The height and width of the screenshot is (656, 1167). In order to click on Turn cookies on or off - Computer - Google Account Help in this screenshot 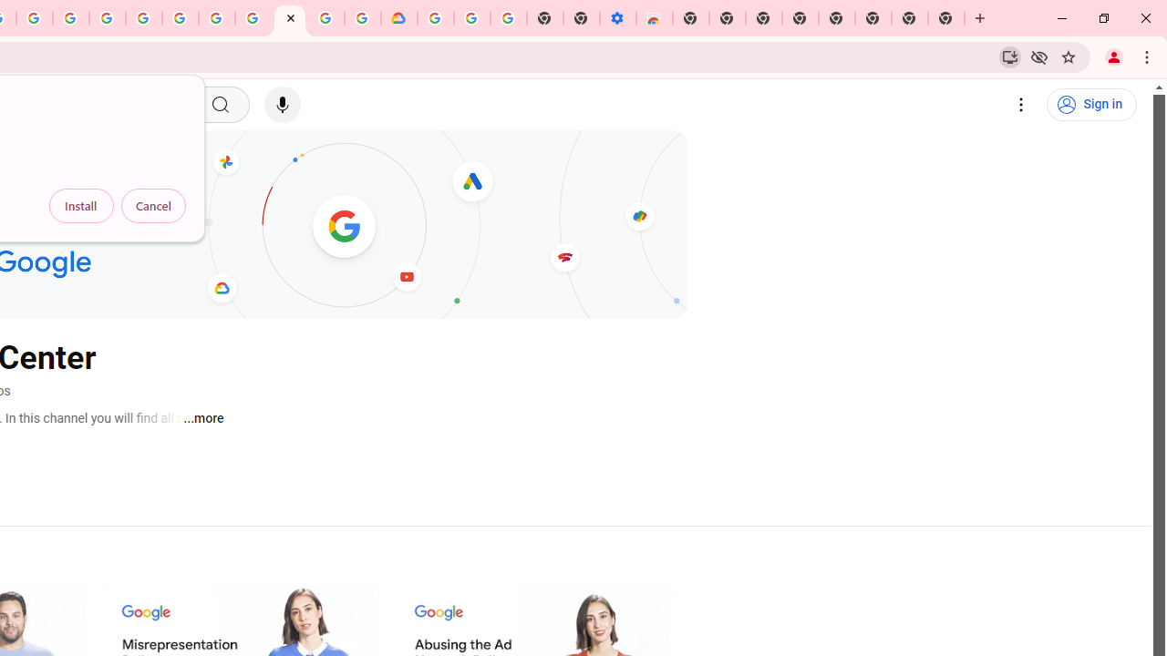, I will do `click(509, 18)`.